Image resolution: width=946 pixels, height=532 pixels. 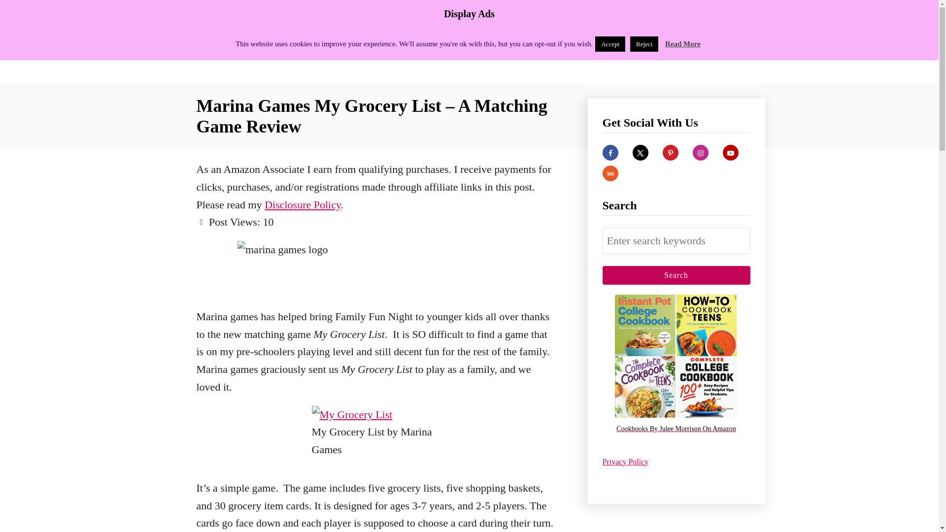 I want to click on Reject, so click(x=644, y=44).